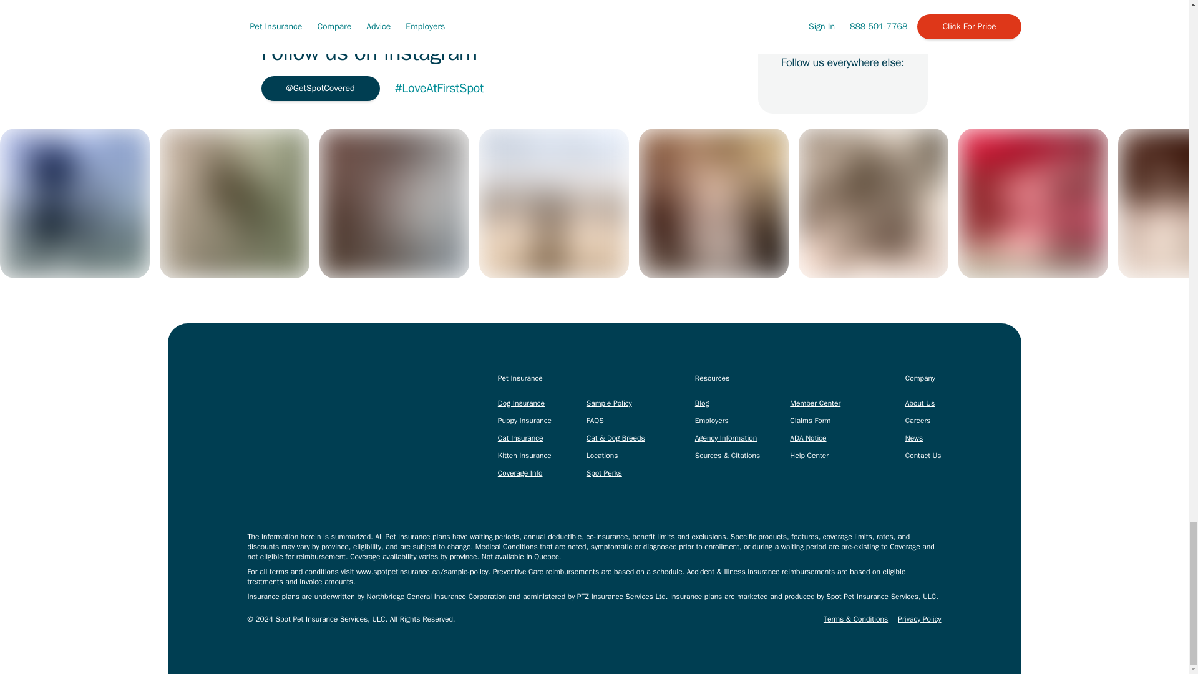  What do you see at coordinates (815, 89) in the screenshot?
I see `Spot on LinkedIn` at bounding box center [815, 89].